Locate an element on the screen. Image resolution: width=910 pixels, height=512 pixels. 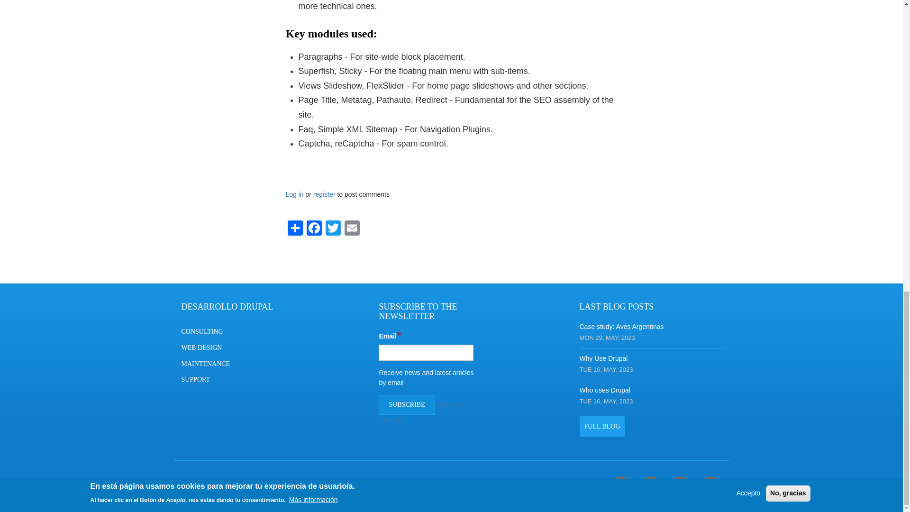
Who uses Drupal is located at coordinates (604, 390).